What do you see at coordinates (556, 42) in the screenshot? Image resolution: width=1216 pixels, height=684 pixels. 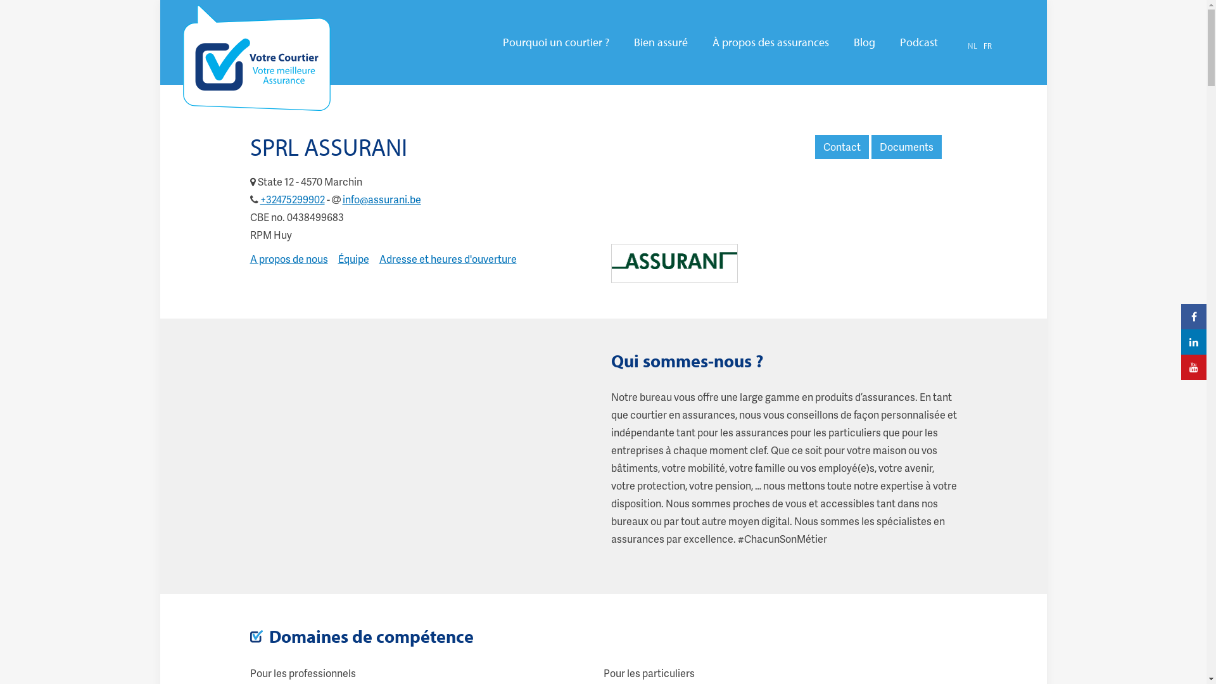 I see `Pourquoi un courtier ?` at bounding box center [556, 42].